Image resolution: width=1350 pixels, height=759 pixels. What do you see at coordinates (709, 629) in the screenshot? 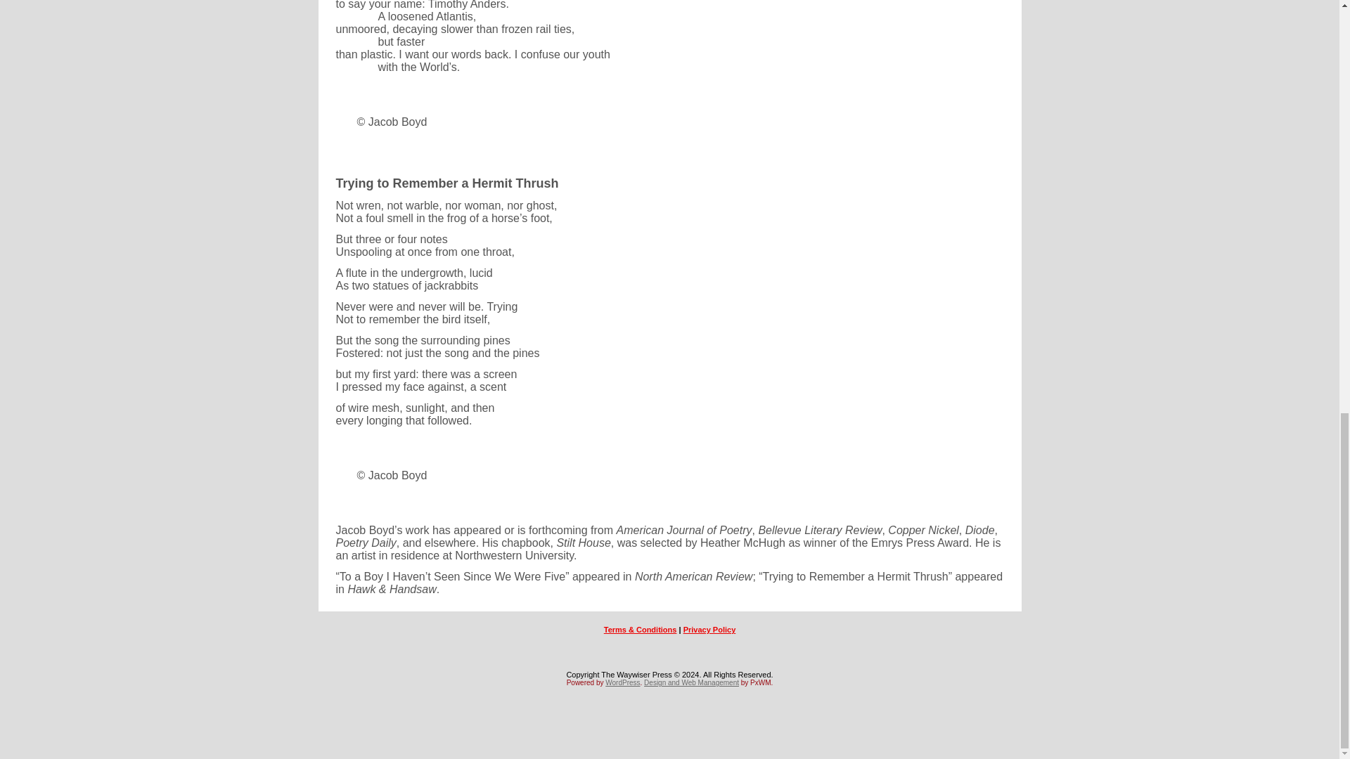
I see `Privacy Policy` at bounding box center [709, 629].